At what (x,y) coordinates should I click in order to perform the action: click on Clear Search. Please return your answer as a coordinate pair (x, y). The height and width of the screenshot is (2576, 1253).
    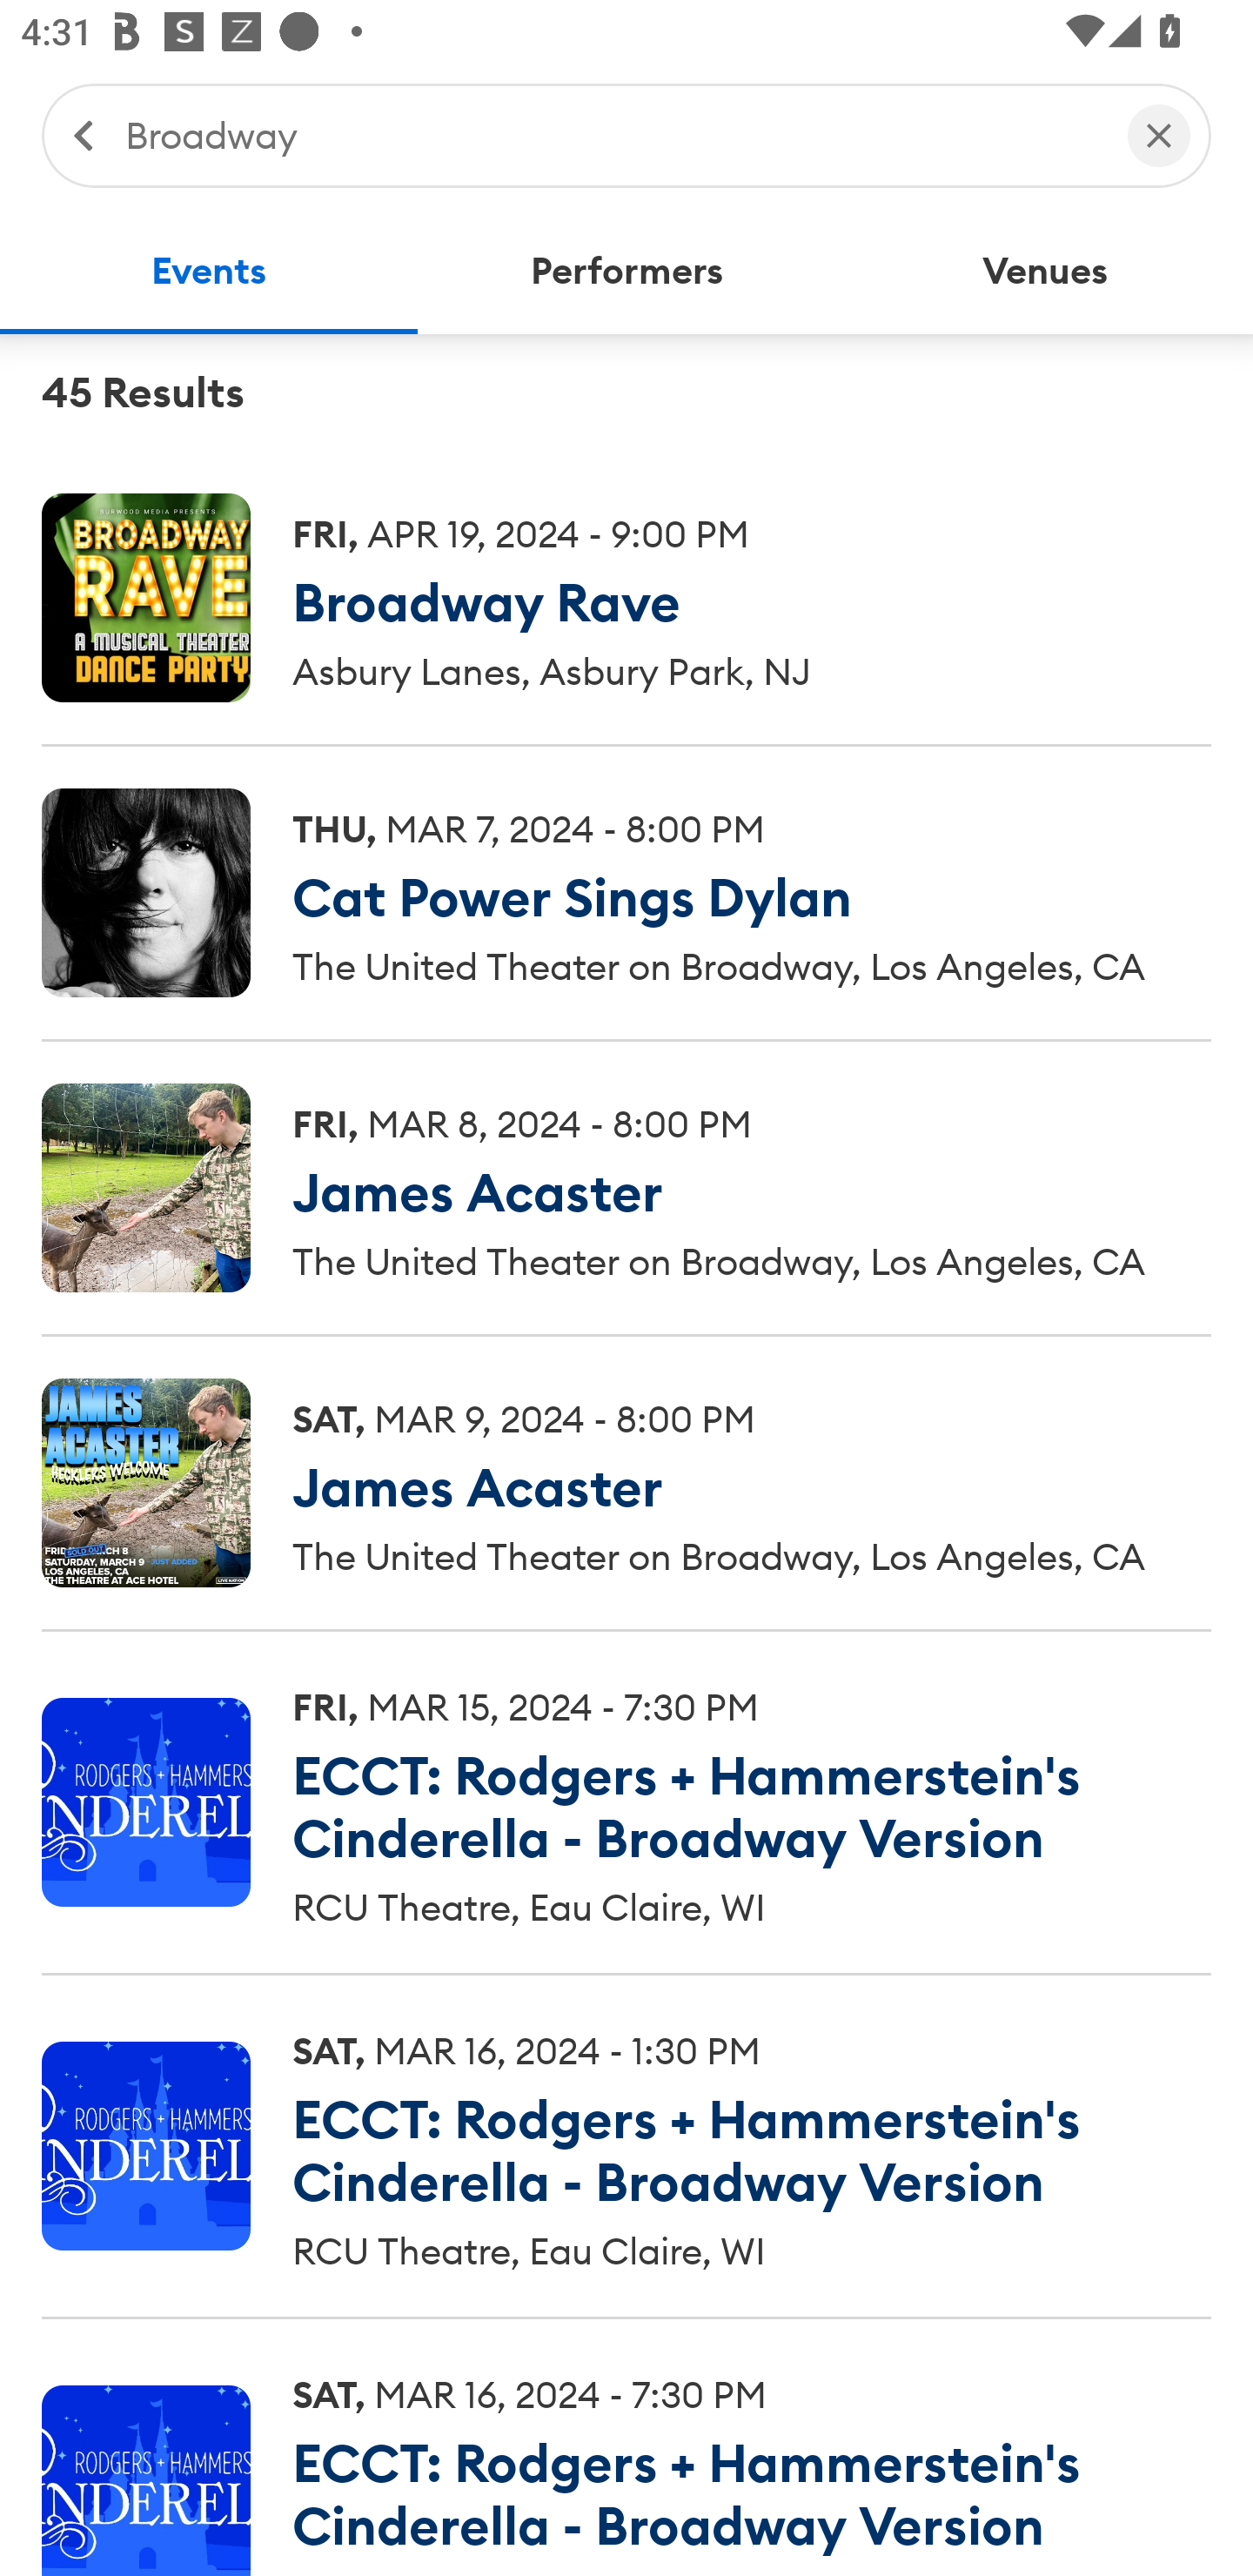
    Looking at the image, I should click on (1159, 134).